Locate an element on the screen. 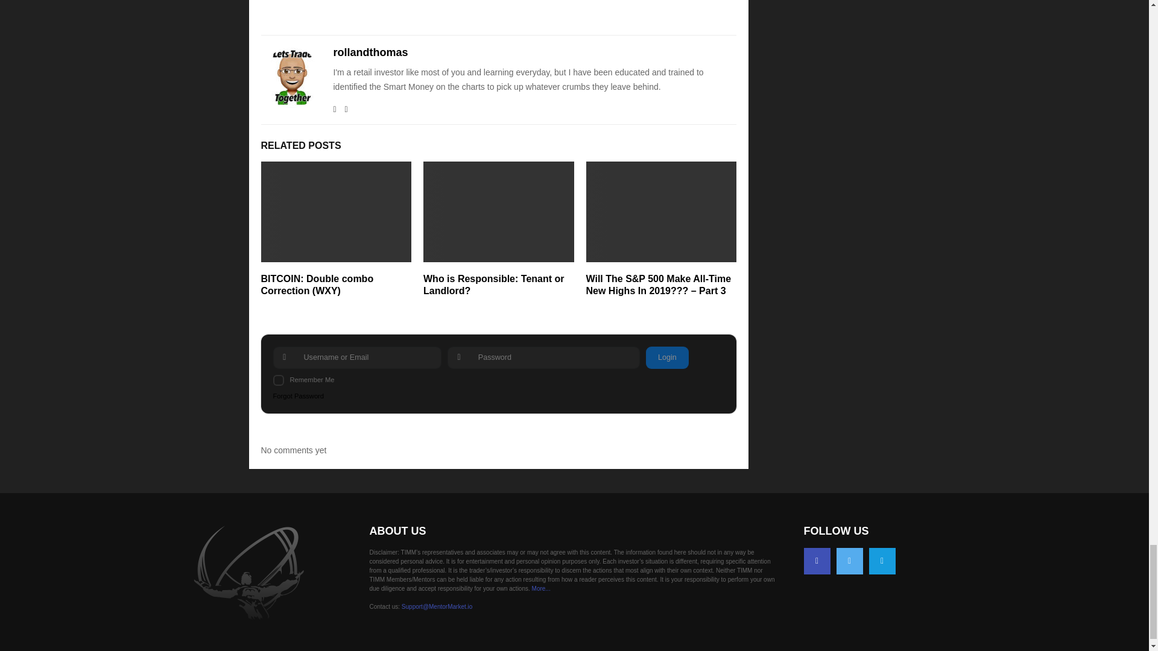 This screenshot has height=651, width=1158. Twitter is located at coordinates (849, 561).